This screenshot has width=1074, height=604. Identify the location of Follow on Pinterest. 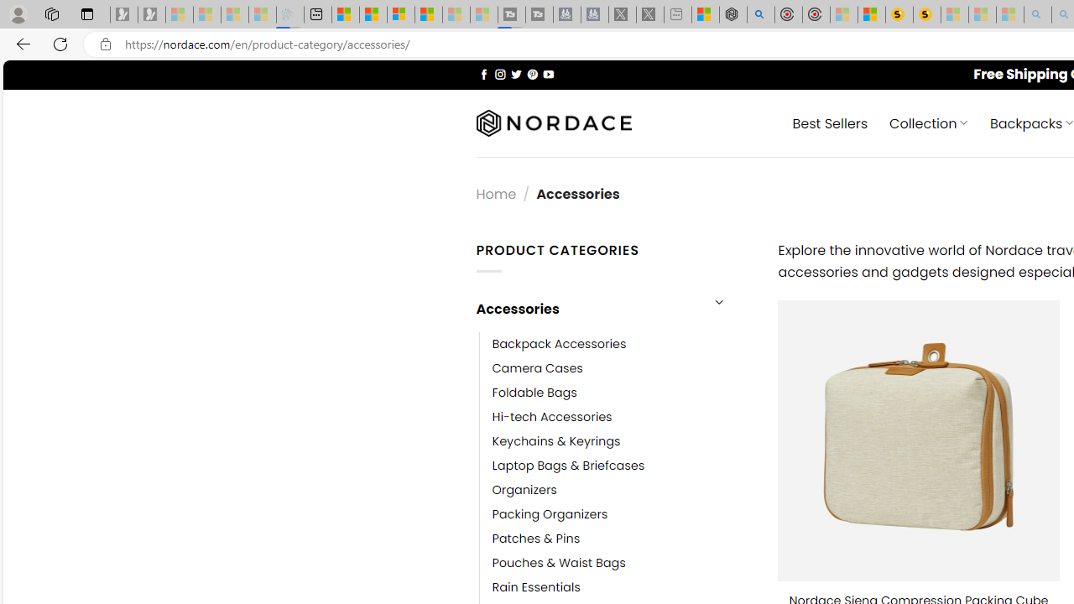
(532, 74).